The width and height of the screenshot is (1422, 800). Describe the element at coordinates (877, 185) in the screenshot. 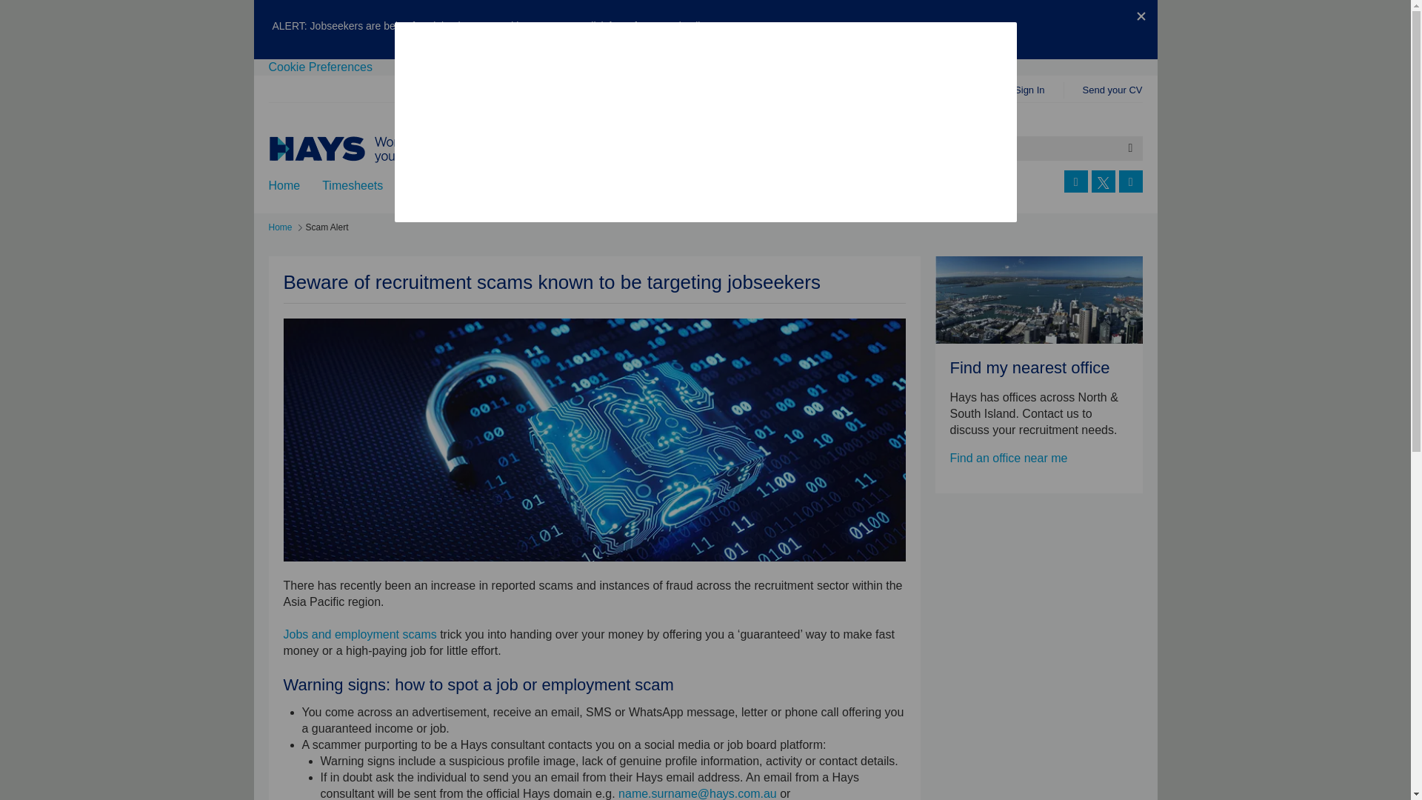

I see `Contact us` at that location.